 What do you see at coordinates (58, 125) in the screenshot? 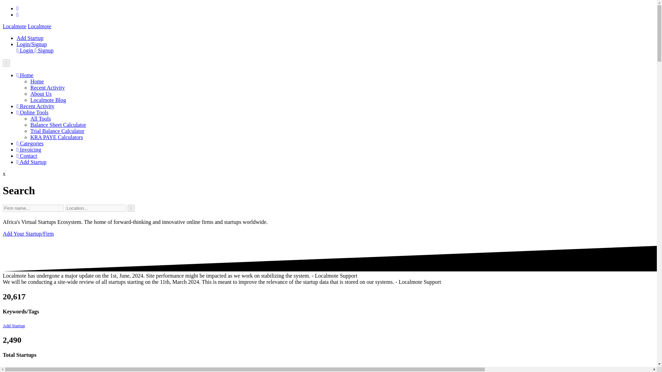
I see `Balance Sheet Calculator` at bounding box center [58, 125].